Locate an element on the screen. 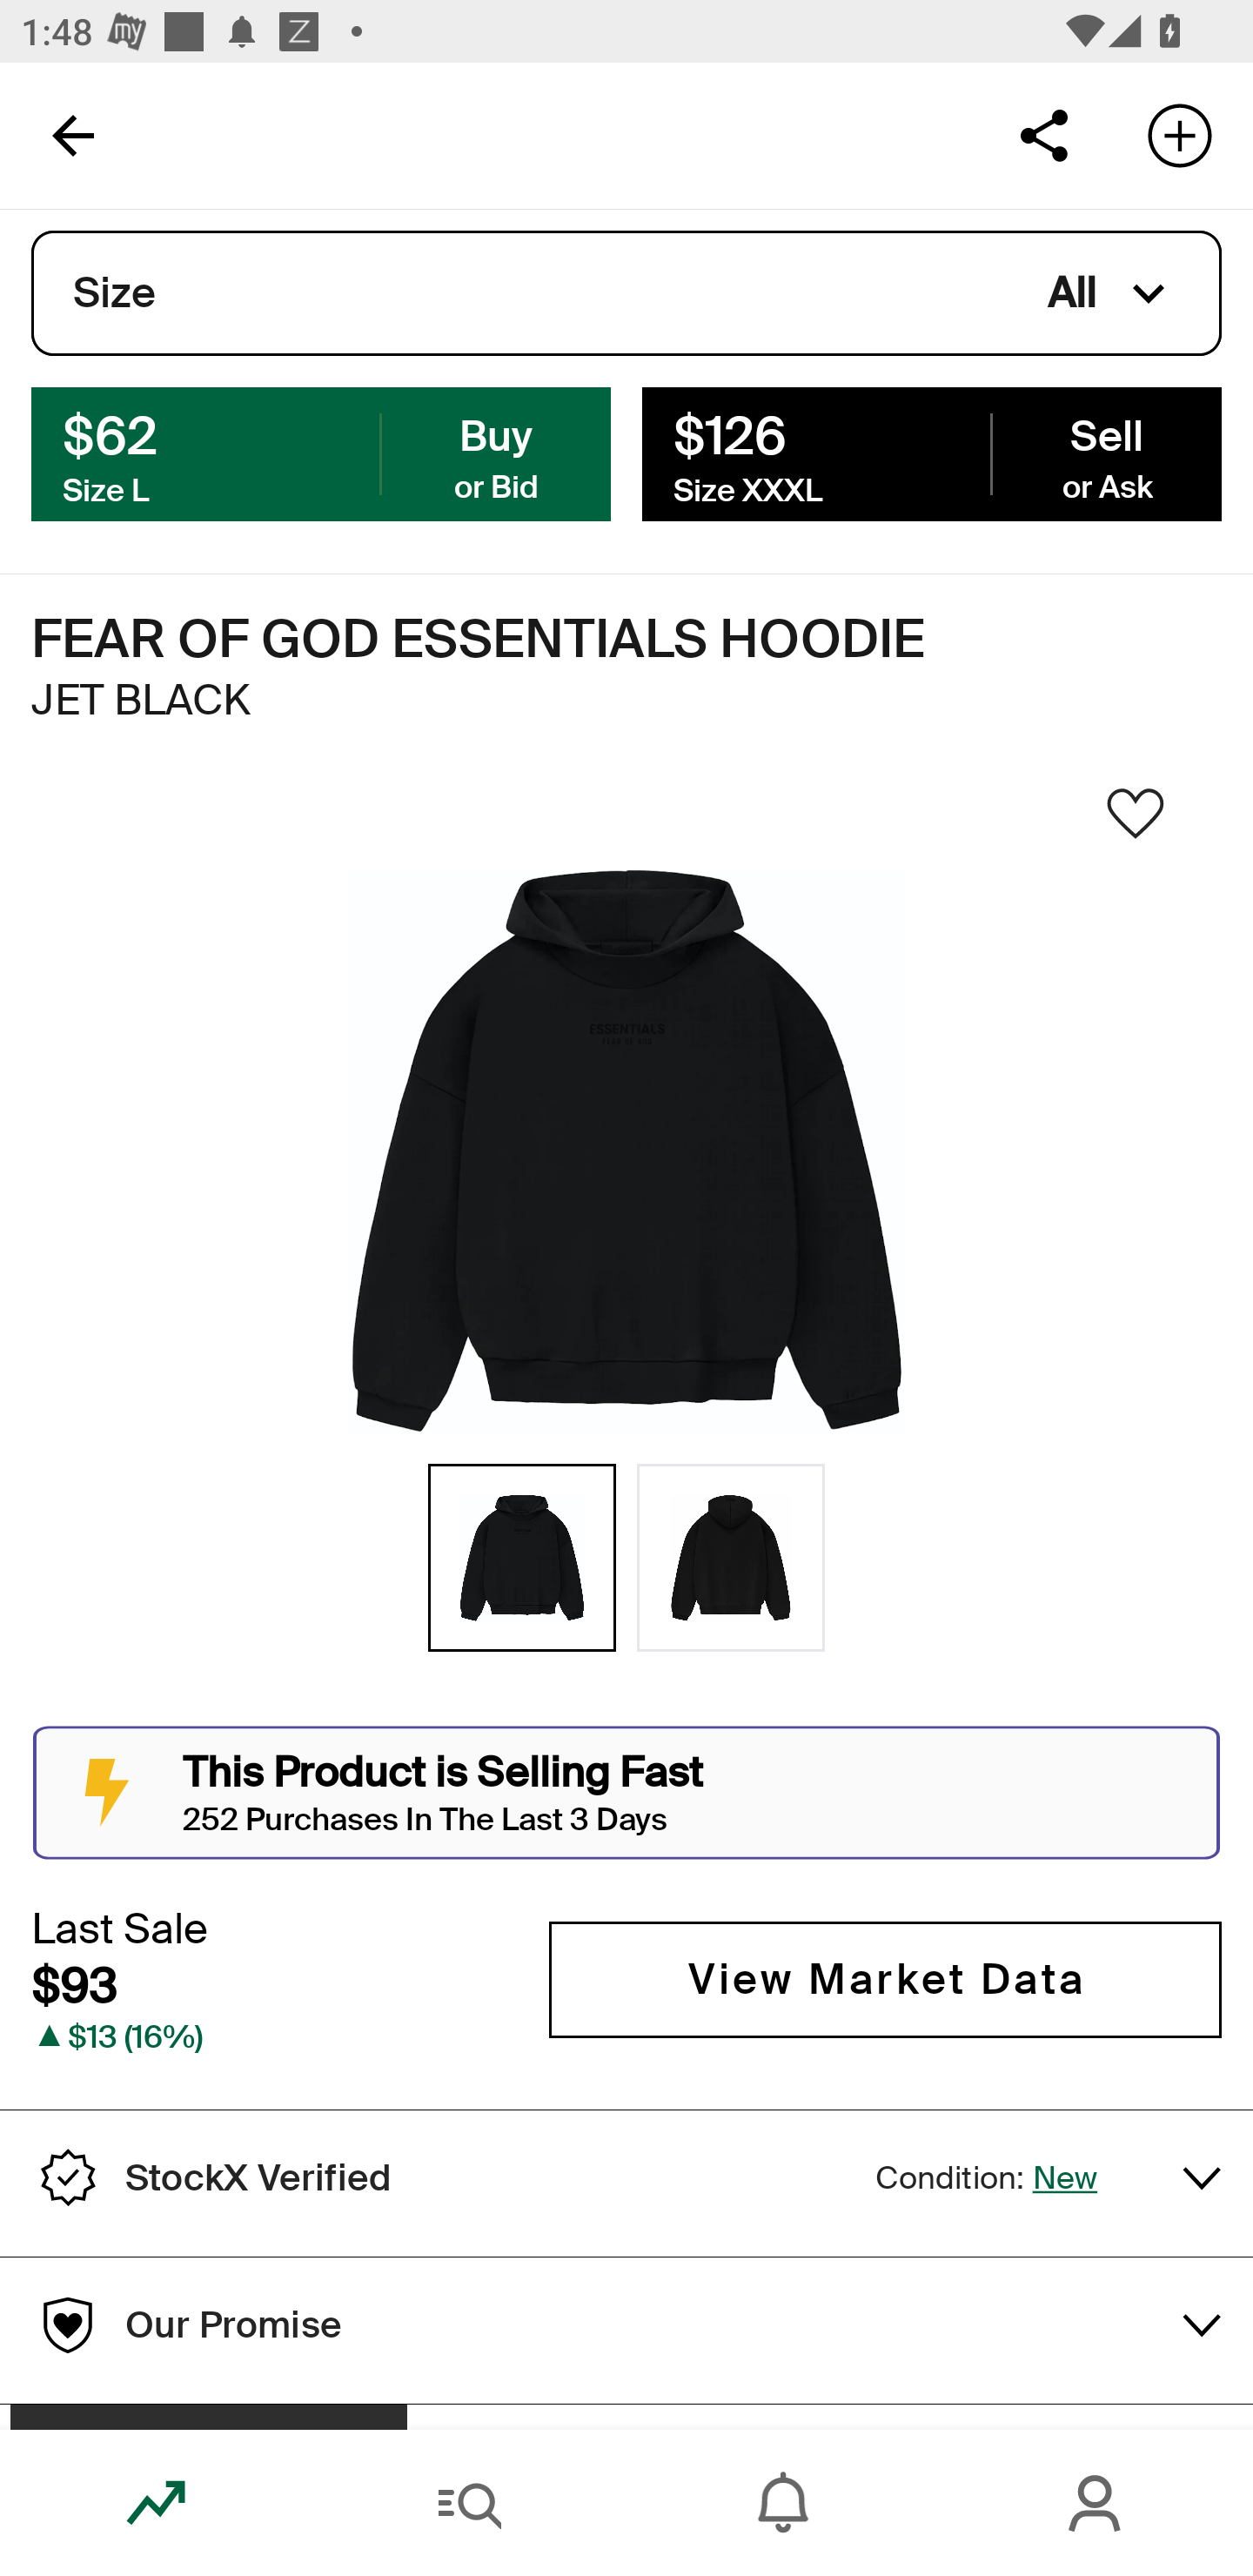  Account is located at coordinates (1096, 2503).